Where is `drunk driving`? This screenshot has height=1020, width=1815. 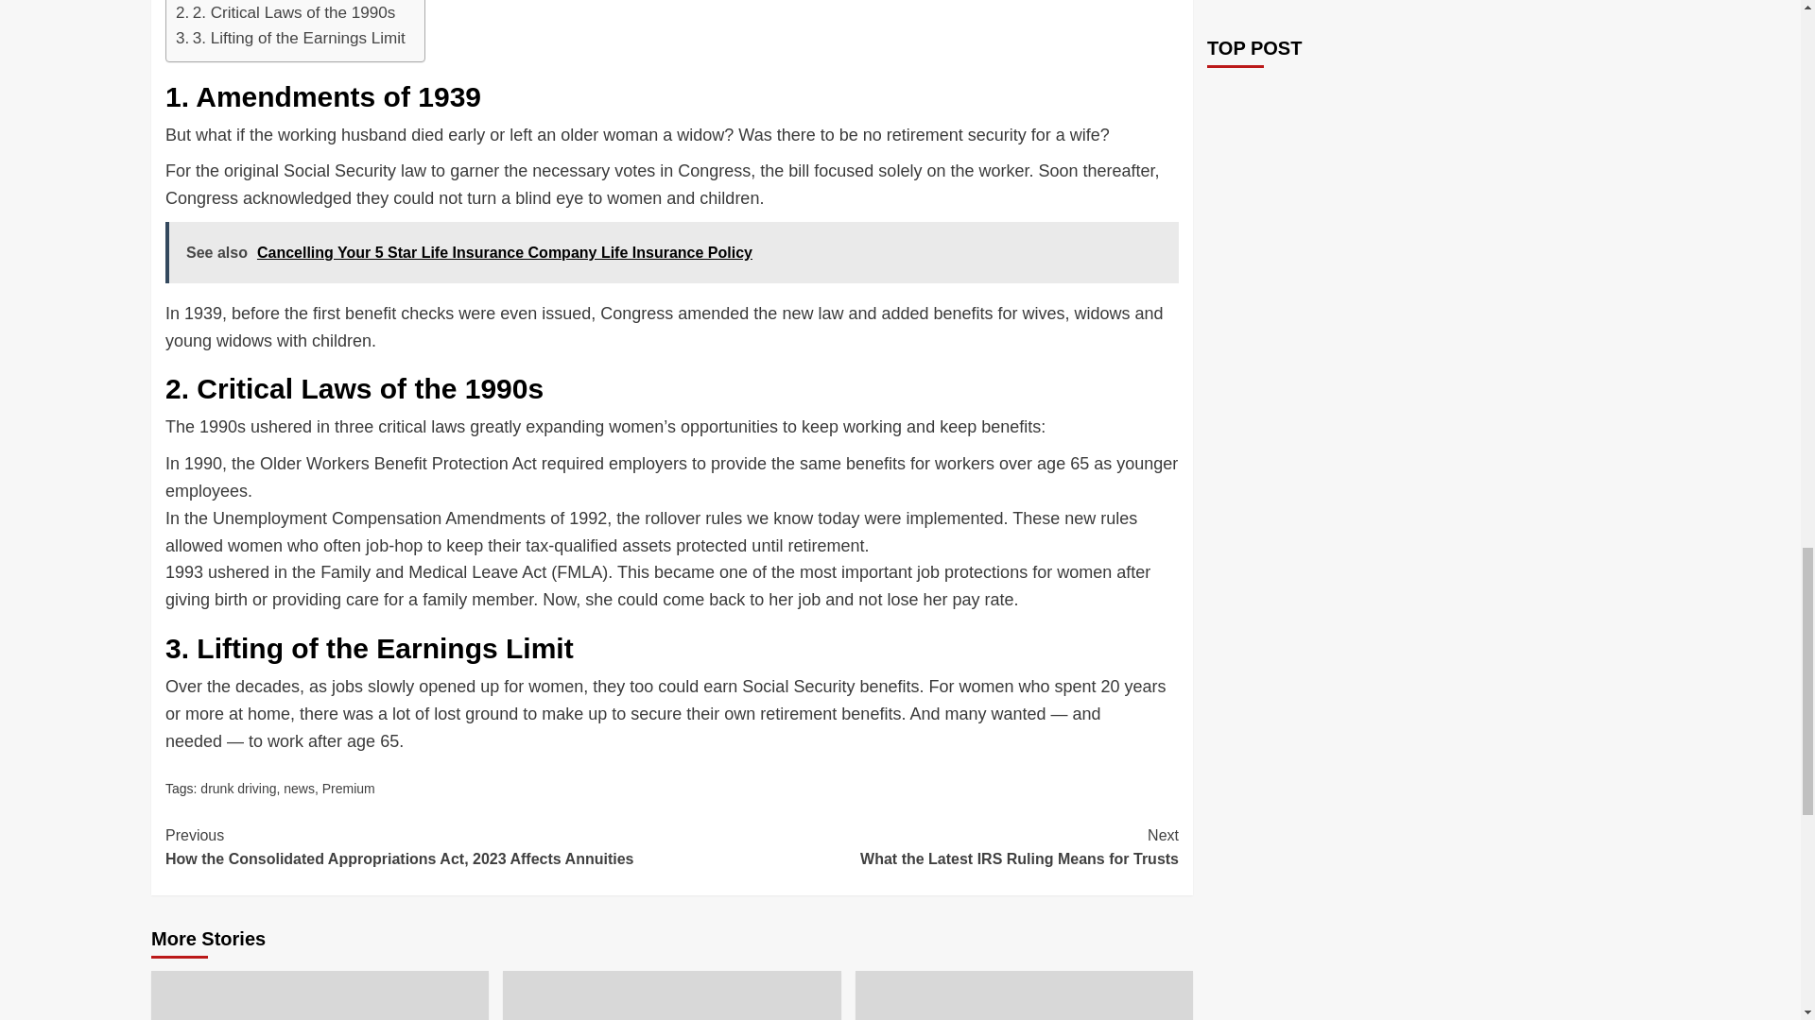 drunk driving is located at coordinates (925, 847).